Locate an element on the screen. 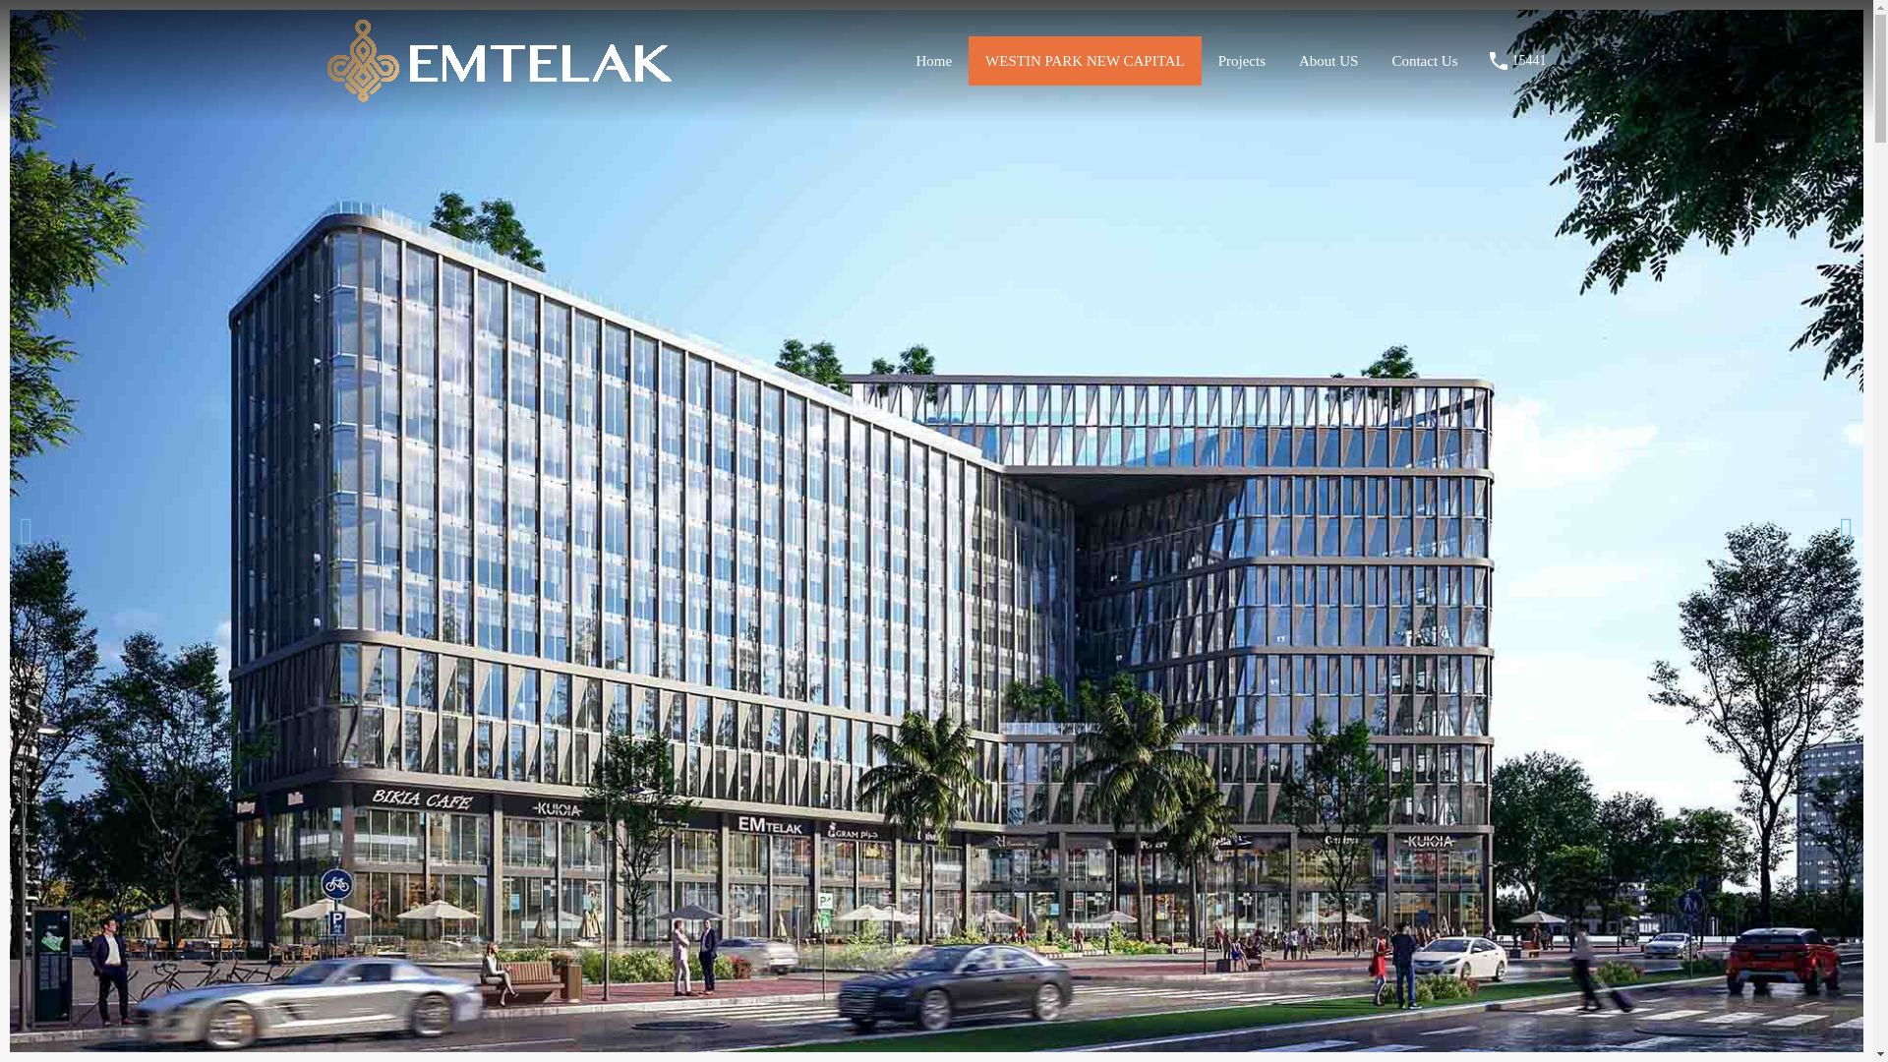 Image resolution: width=1888 pixels, height=1062 pixels. WESTIN PARK NEW CAPITAL is located at coordinates (1084, 61).